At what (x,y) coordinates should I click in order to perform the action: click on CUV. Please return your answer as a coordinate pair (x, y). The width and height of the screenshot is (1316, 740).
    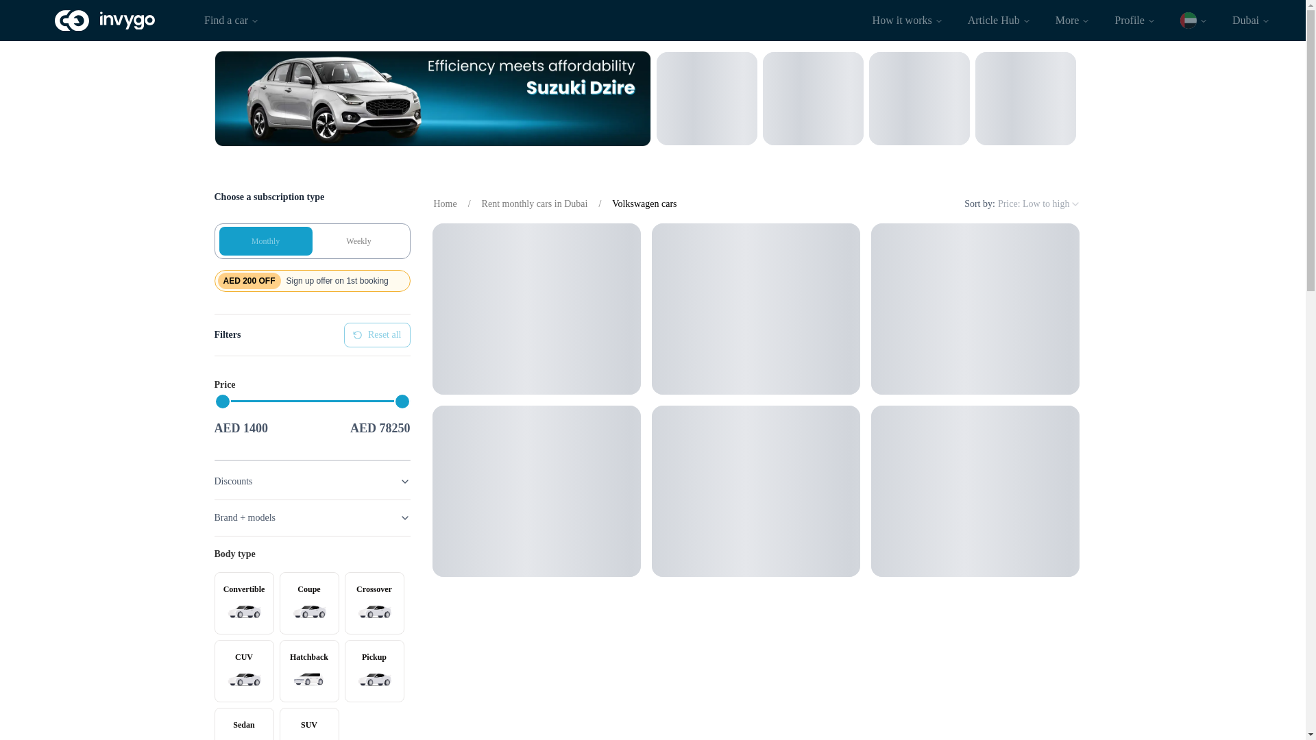
    Looking at the image, I should click on (243, 671).